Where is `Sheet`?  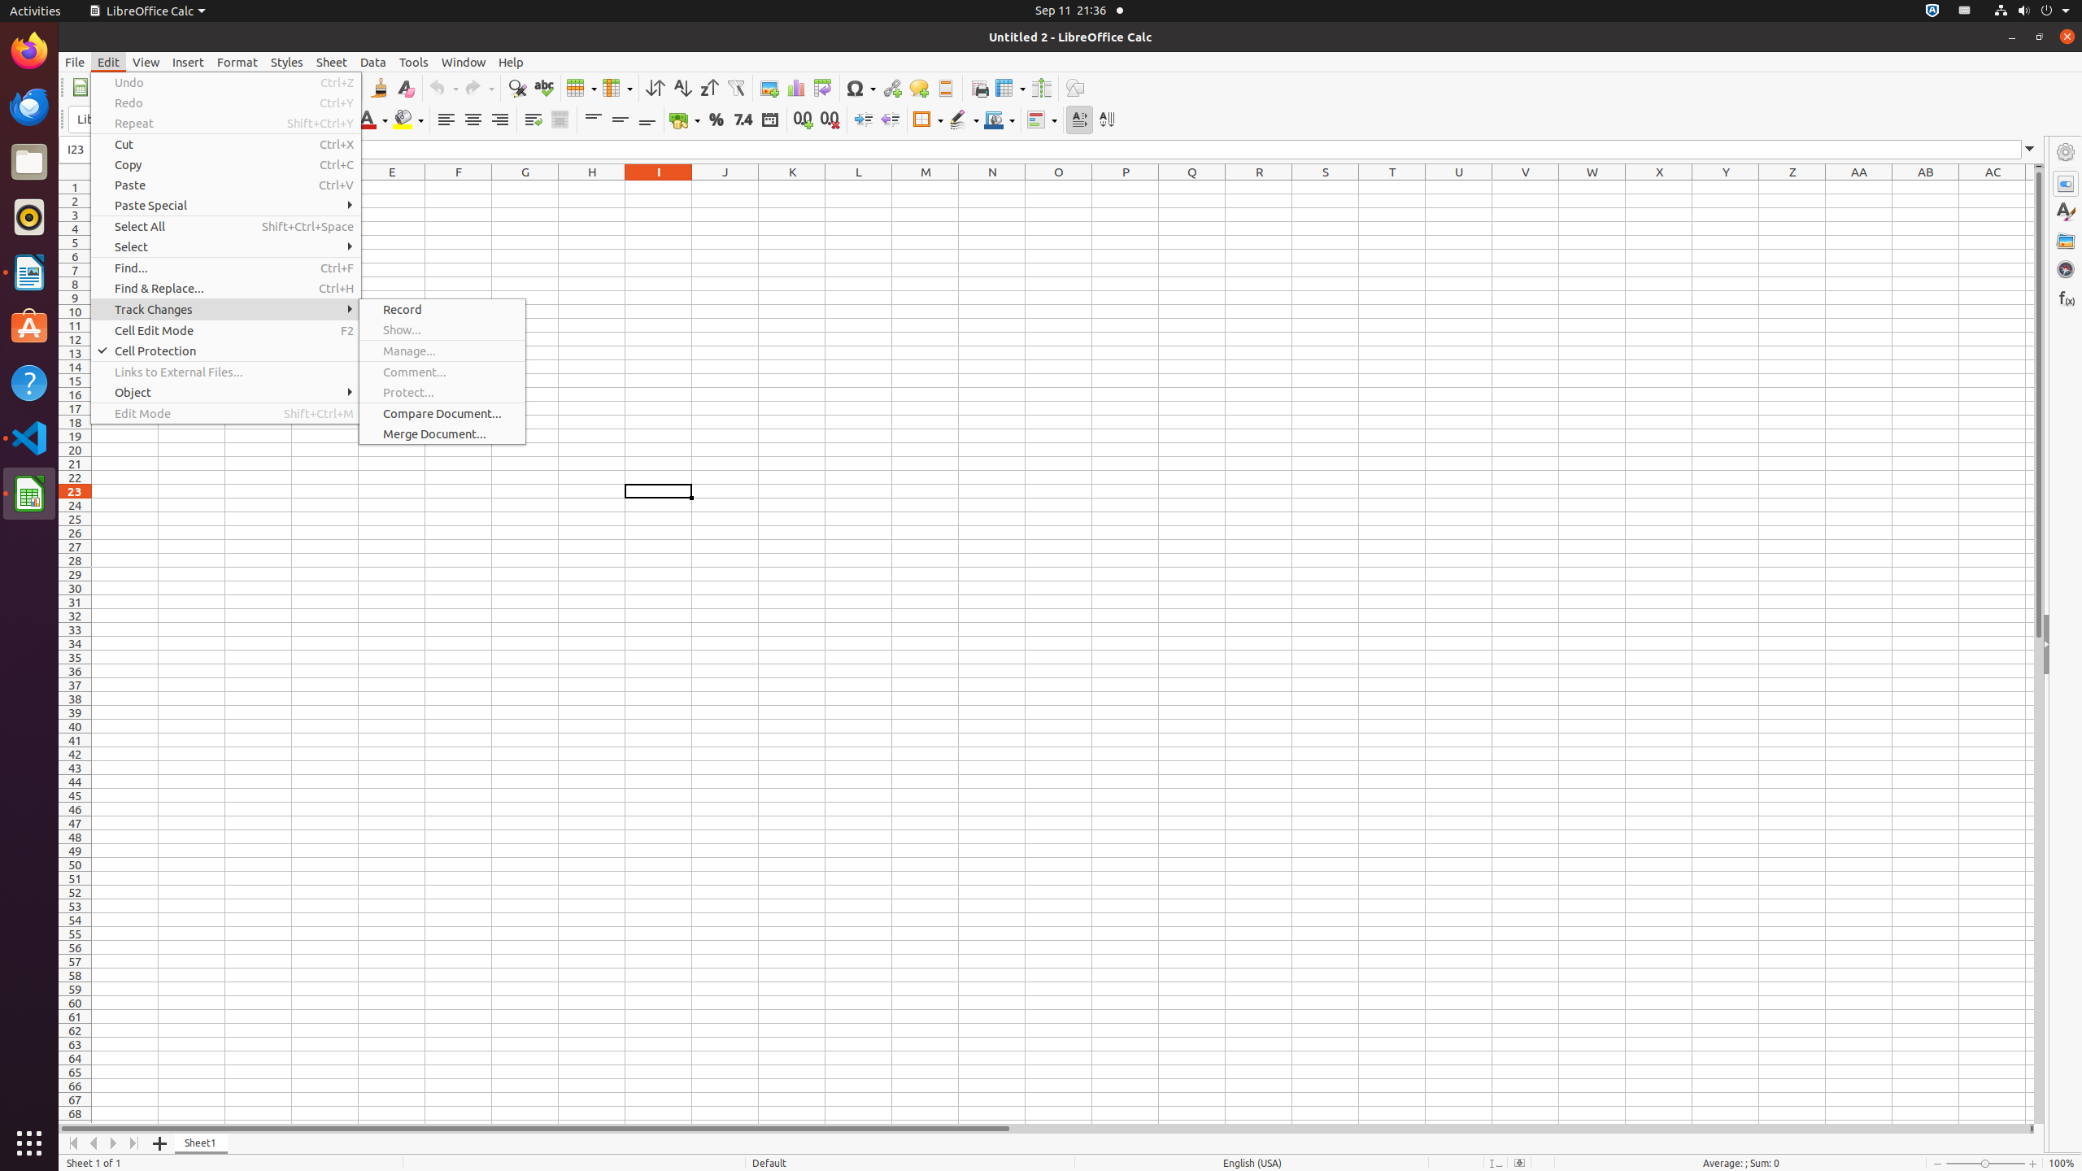
Sheet is located at coordinates (332, 62).